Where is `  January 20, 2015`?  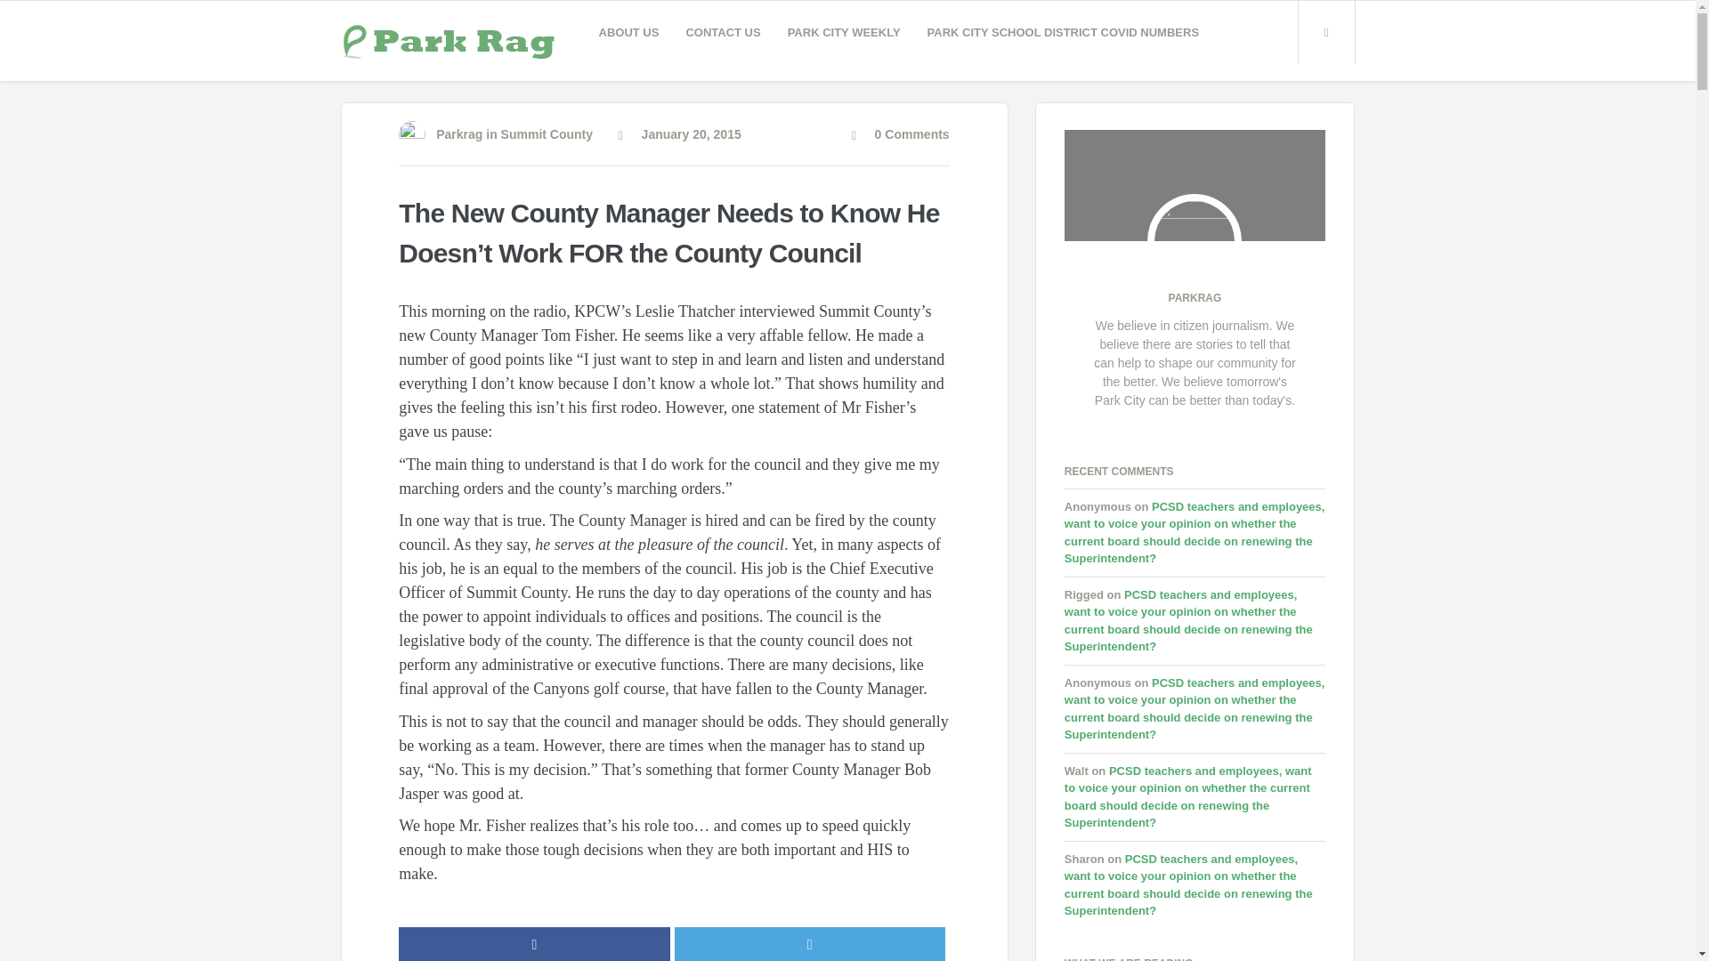
  January 20, 2015 is located at coordinates (680, 133).